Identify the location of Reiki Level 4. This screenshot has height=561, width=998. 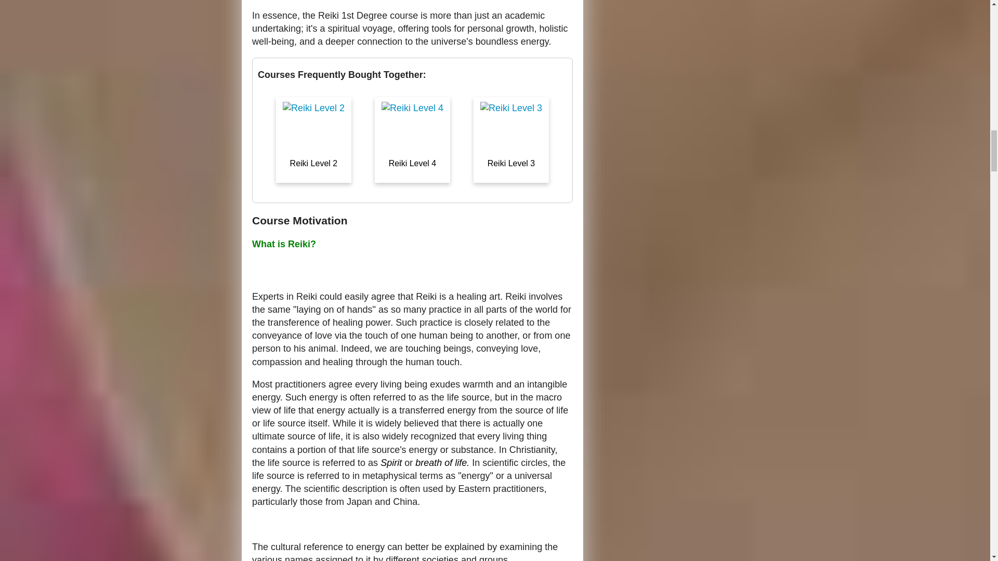
(413, 190).